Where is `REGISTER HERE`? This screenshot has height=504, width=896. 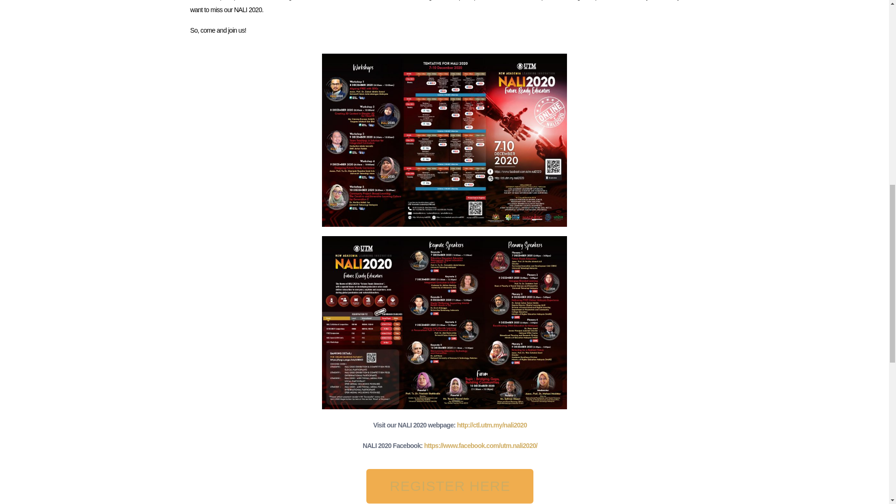
REGISTER HERE is located at coordinates (450, 486).